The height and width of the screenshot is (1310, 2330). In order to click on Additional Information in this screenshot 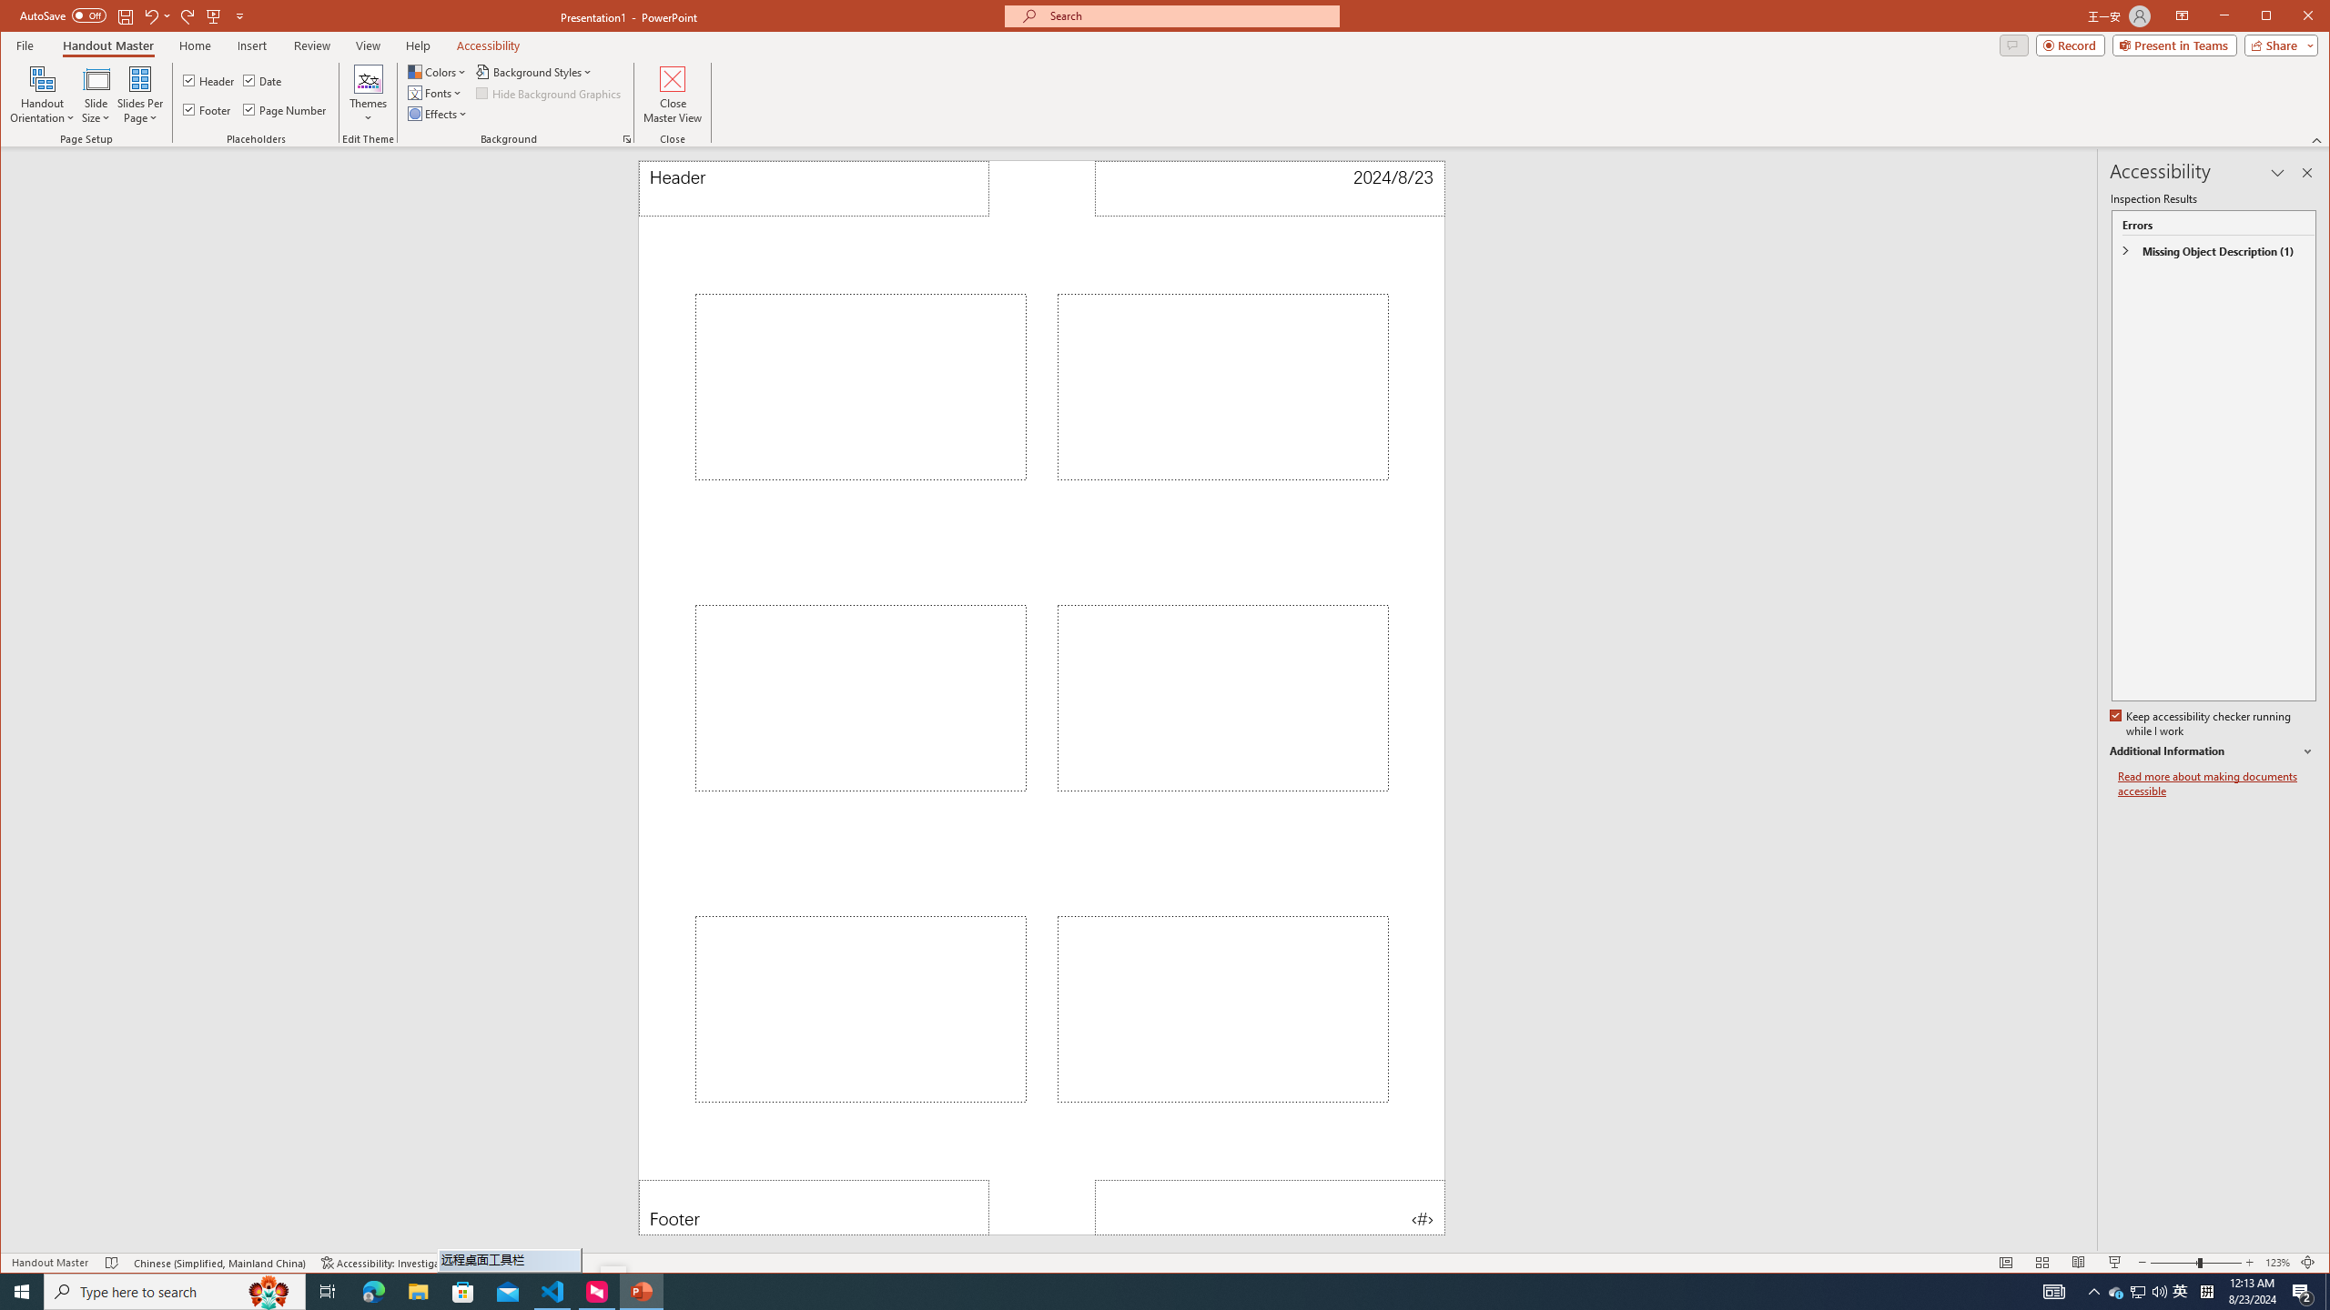, I will do `click(43, 95)`.